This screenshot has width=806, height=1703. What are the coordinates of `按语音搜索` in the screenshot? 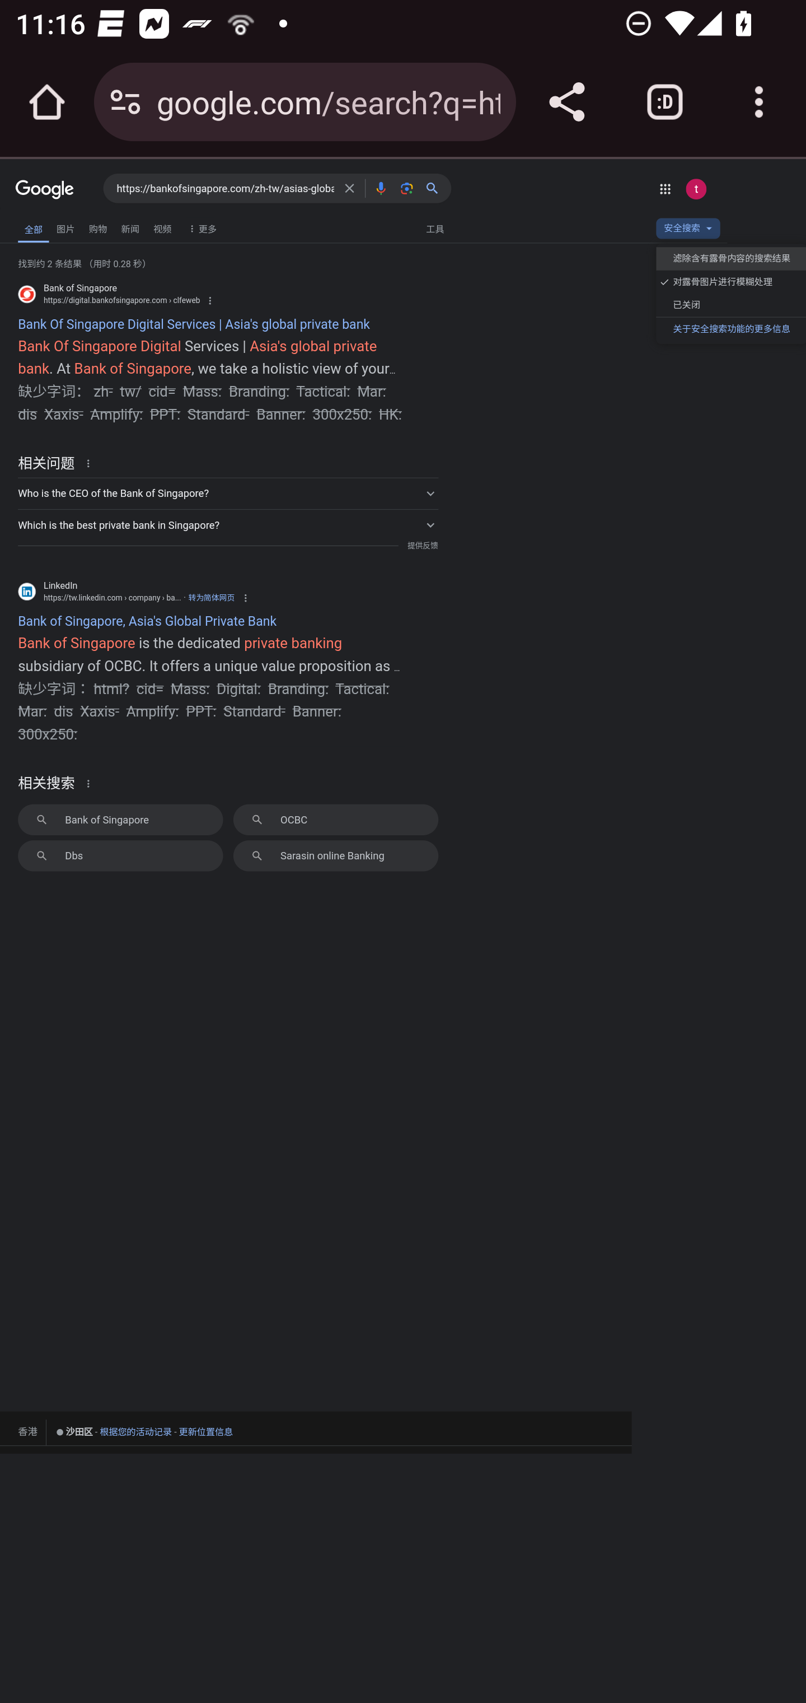 It's located at (381, 188).